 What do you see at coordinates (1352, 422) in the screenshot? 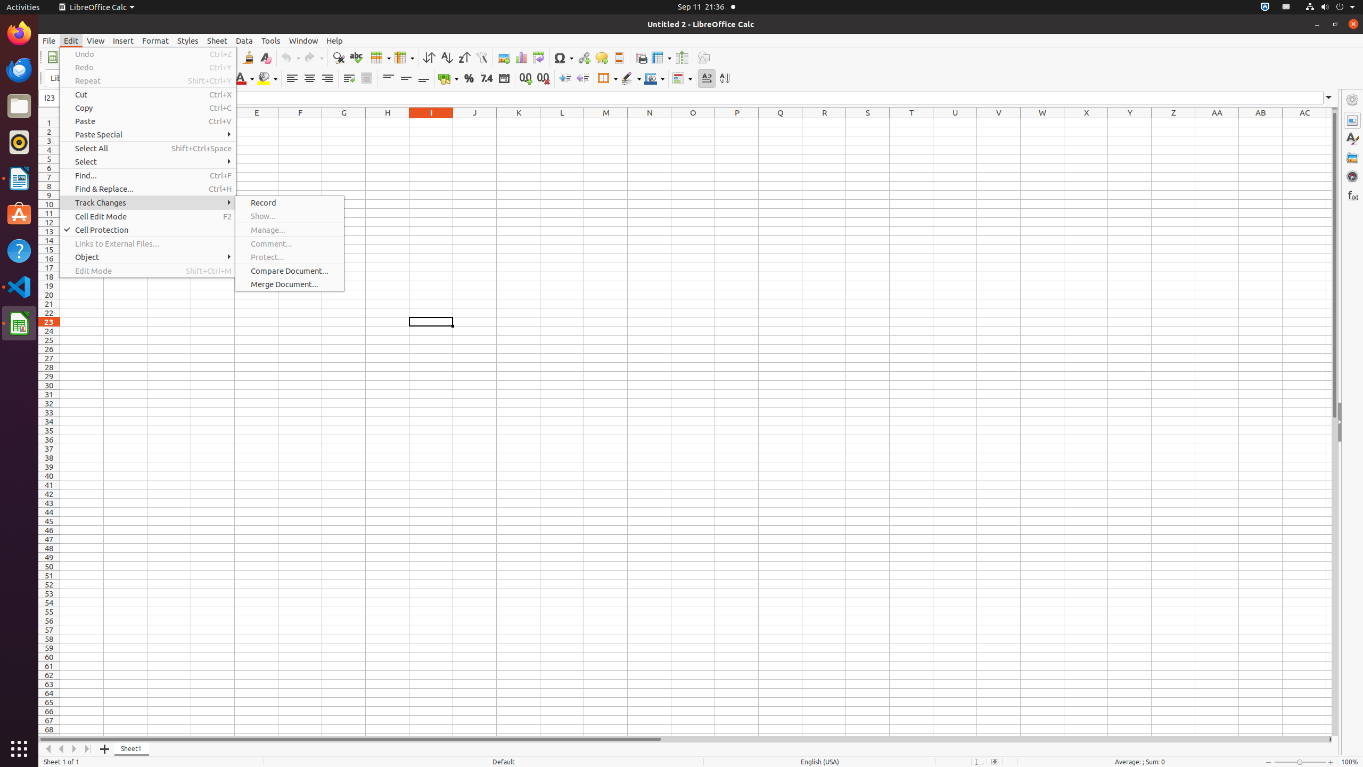
I see `Properties` at bounding box center [1352, 422].